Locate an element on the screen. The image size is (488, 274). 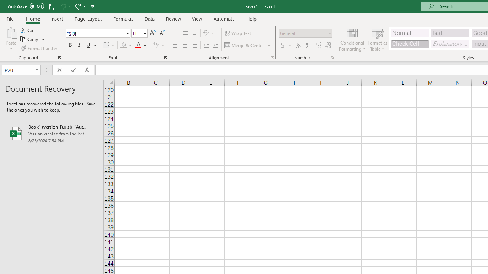
Align Left is located at coordinates (176, 46).